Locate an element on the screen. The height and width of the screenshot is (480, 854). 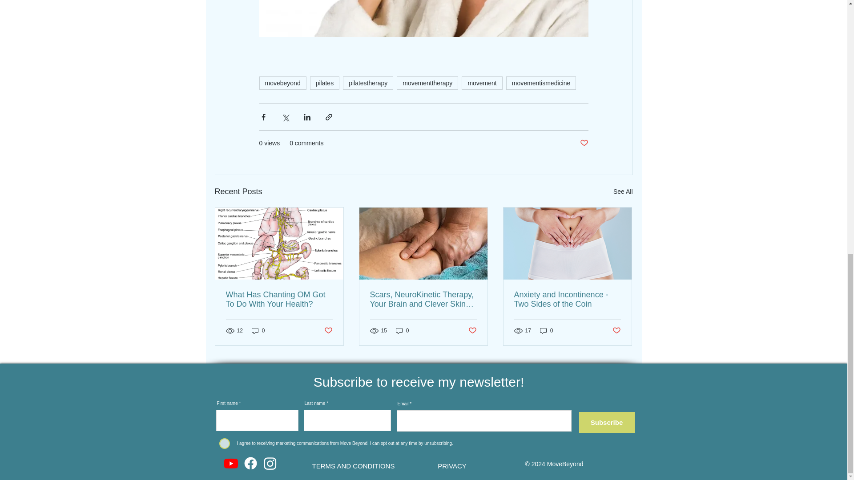
Post not marked as liked is located at coordinates (472, 331).